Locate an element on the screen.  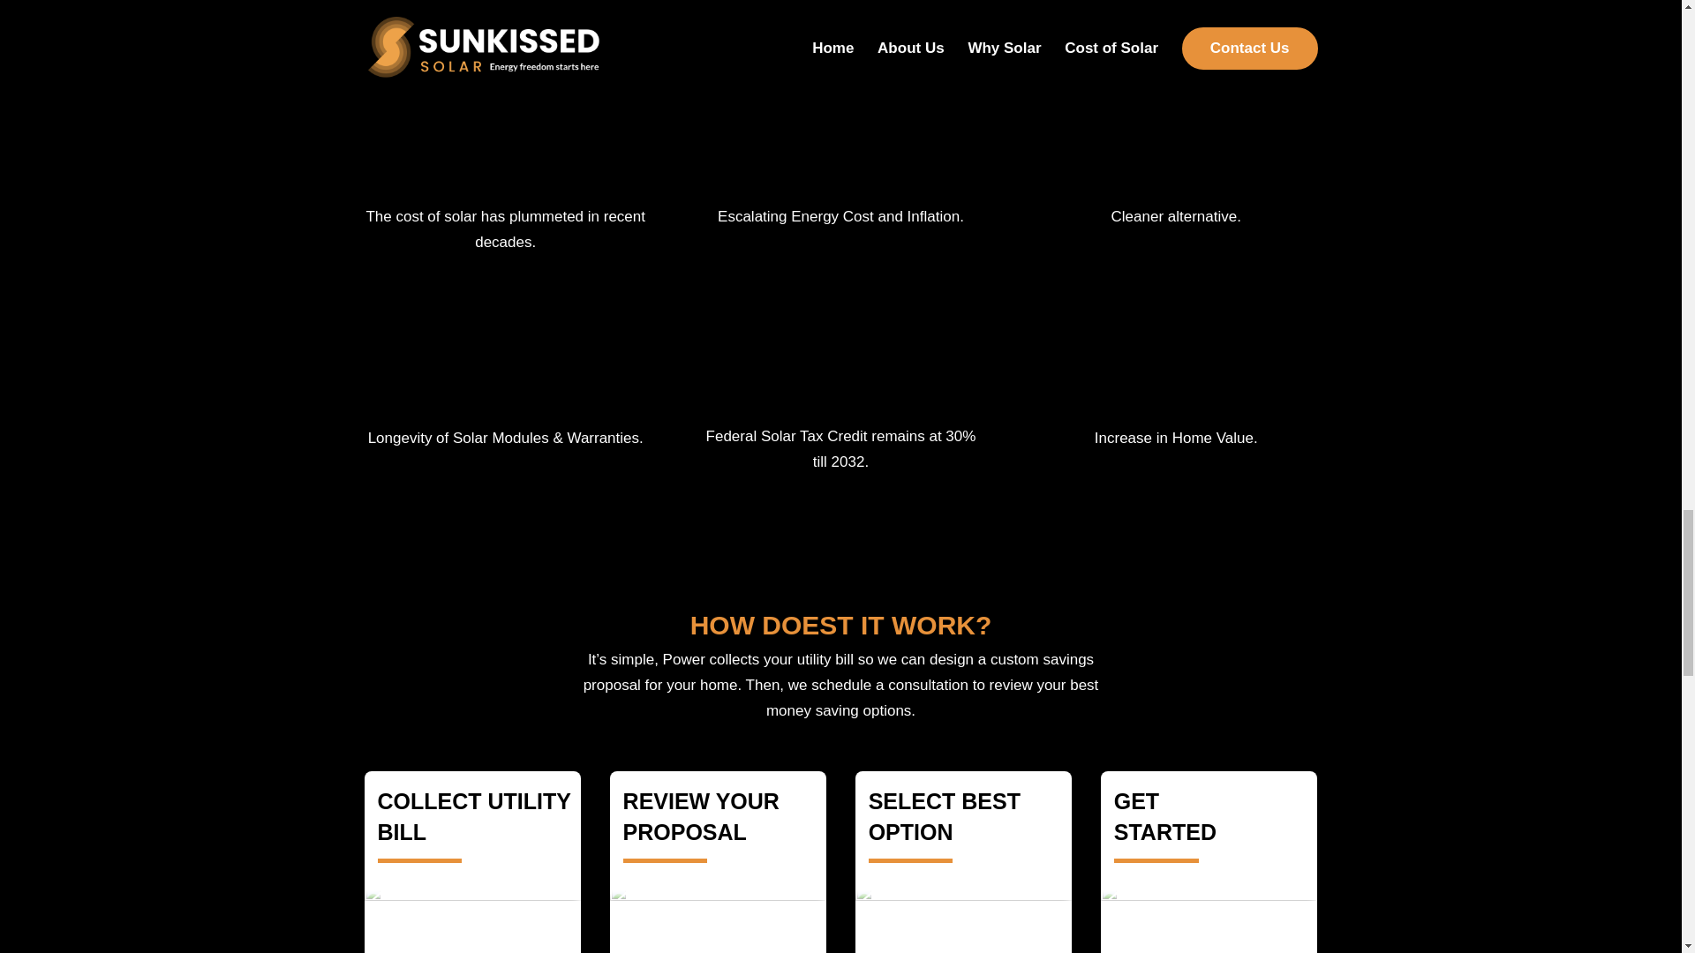
3 is located at coordinates (964, 918).